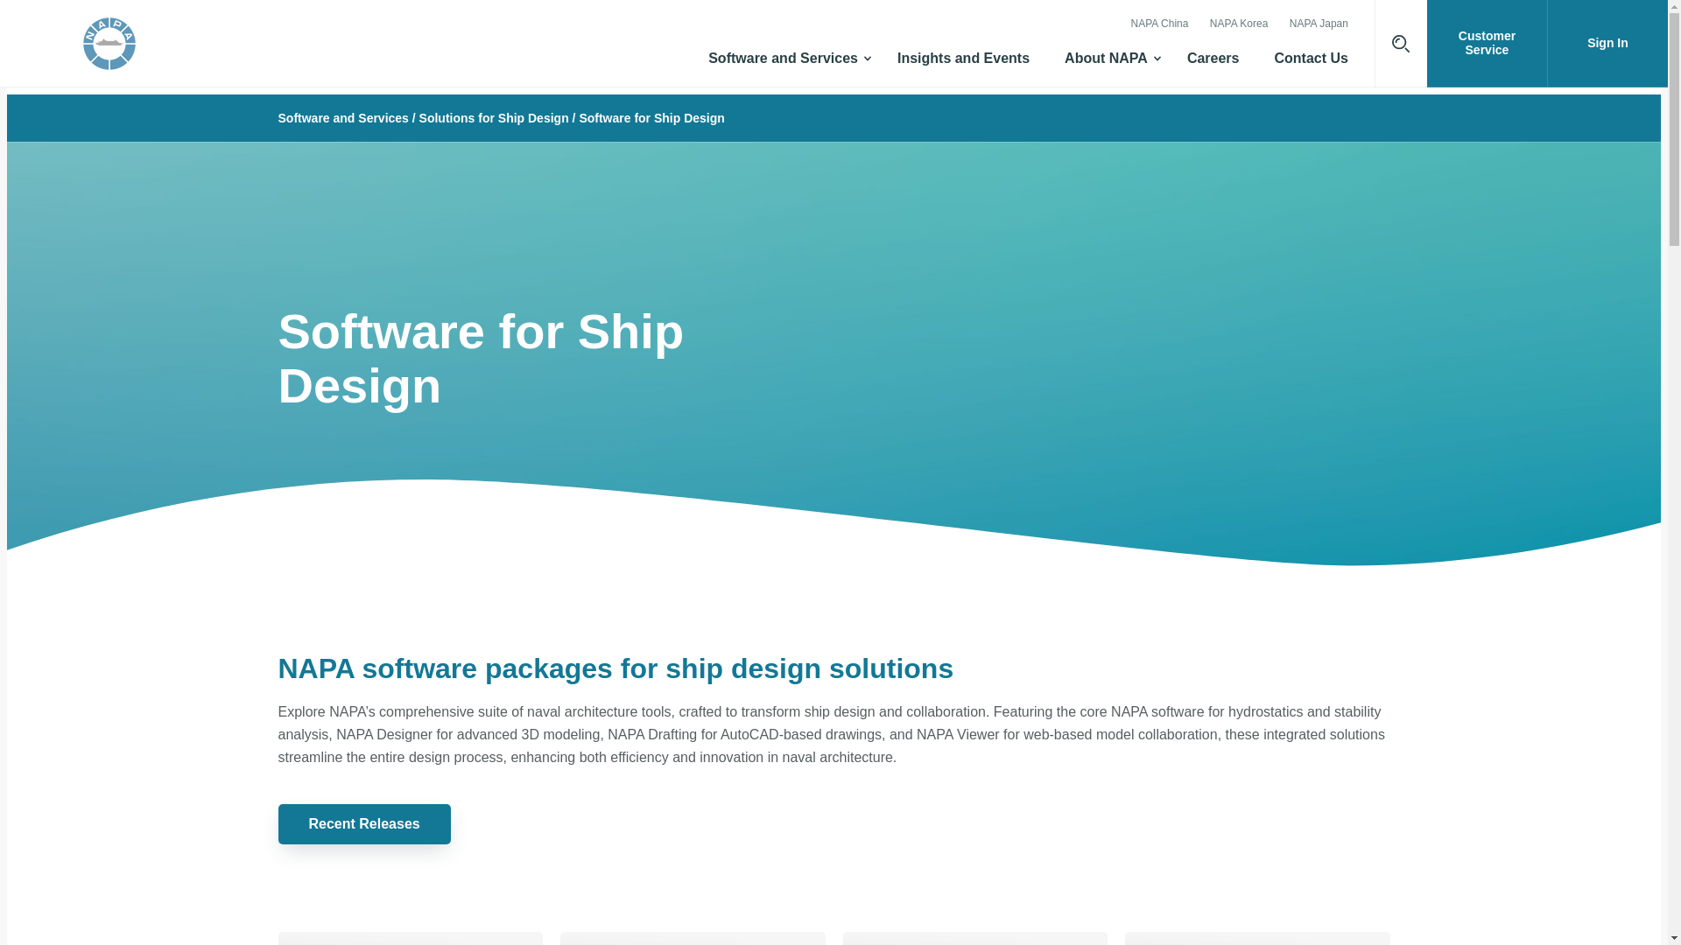 This screenshot has height=945, width=1681. What do you see at coordinates (1319, 24) in the screenshot?
I see `NAPA Japan` at bounding box center [1319, 24].